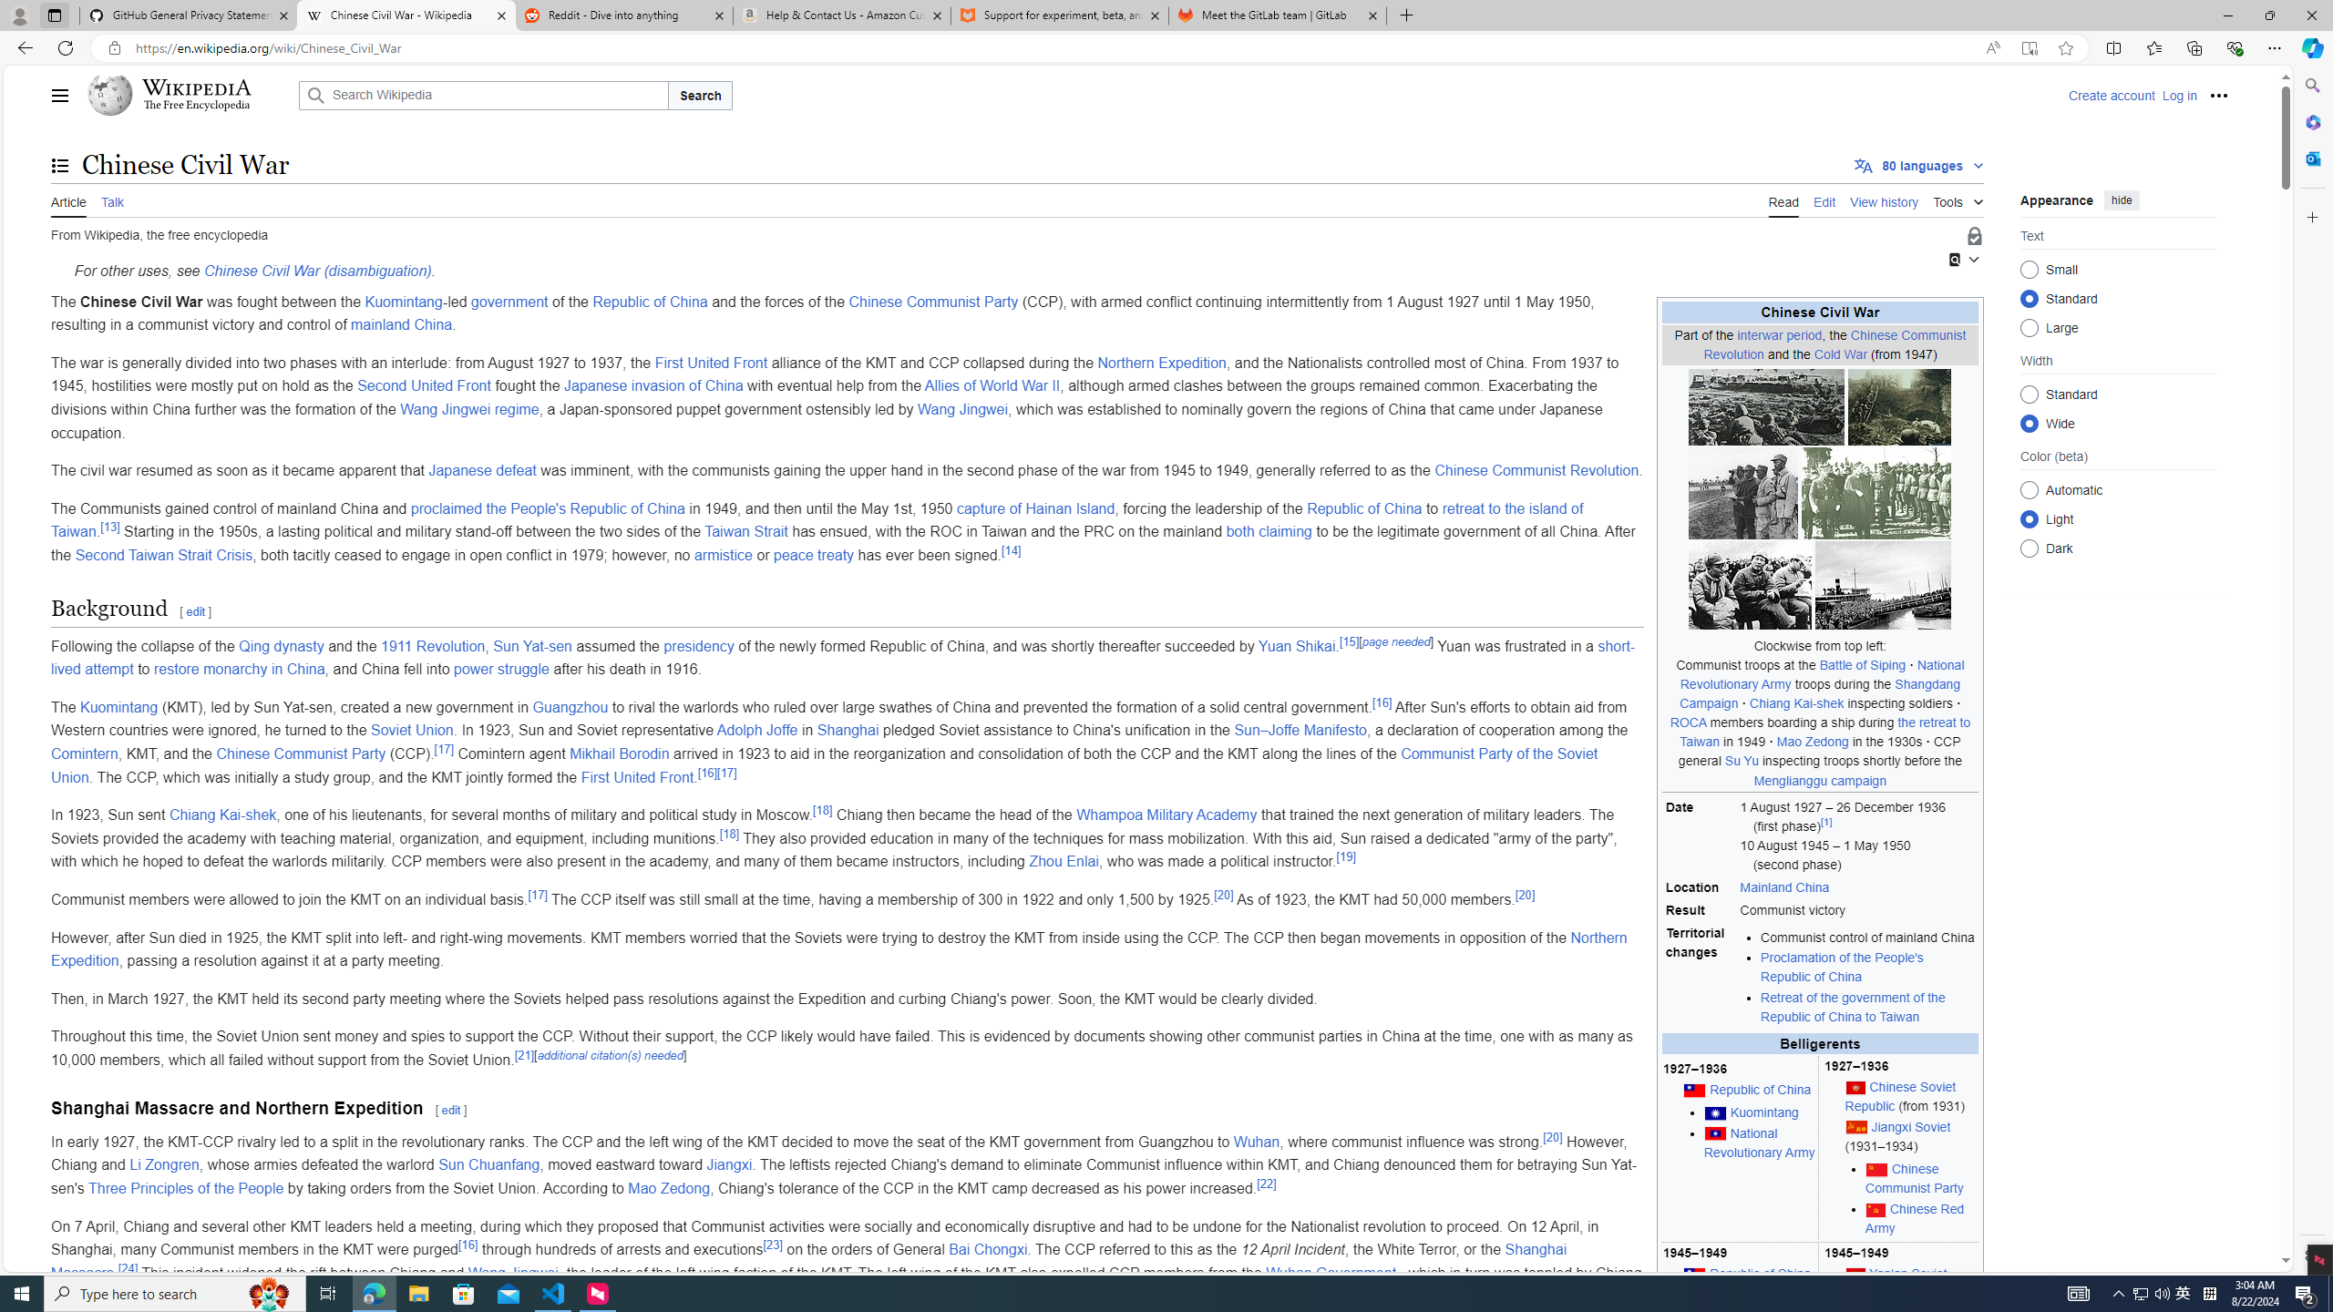 The image size is (2333, 1312). What do you see at coordinates (2111, 95) in the screenshot?
I see `Create account` at bounding box center [2111, 95].